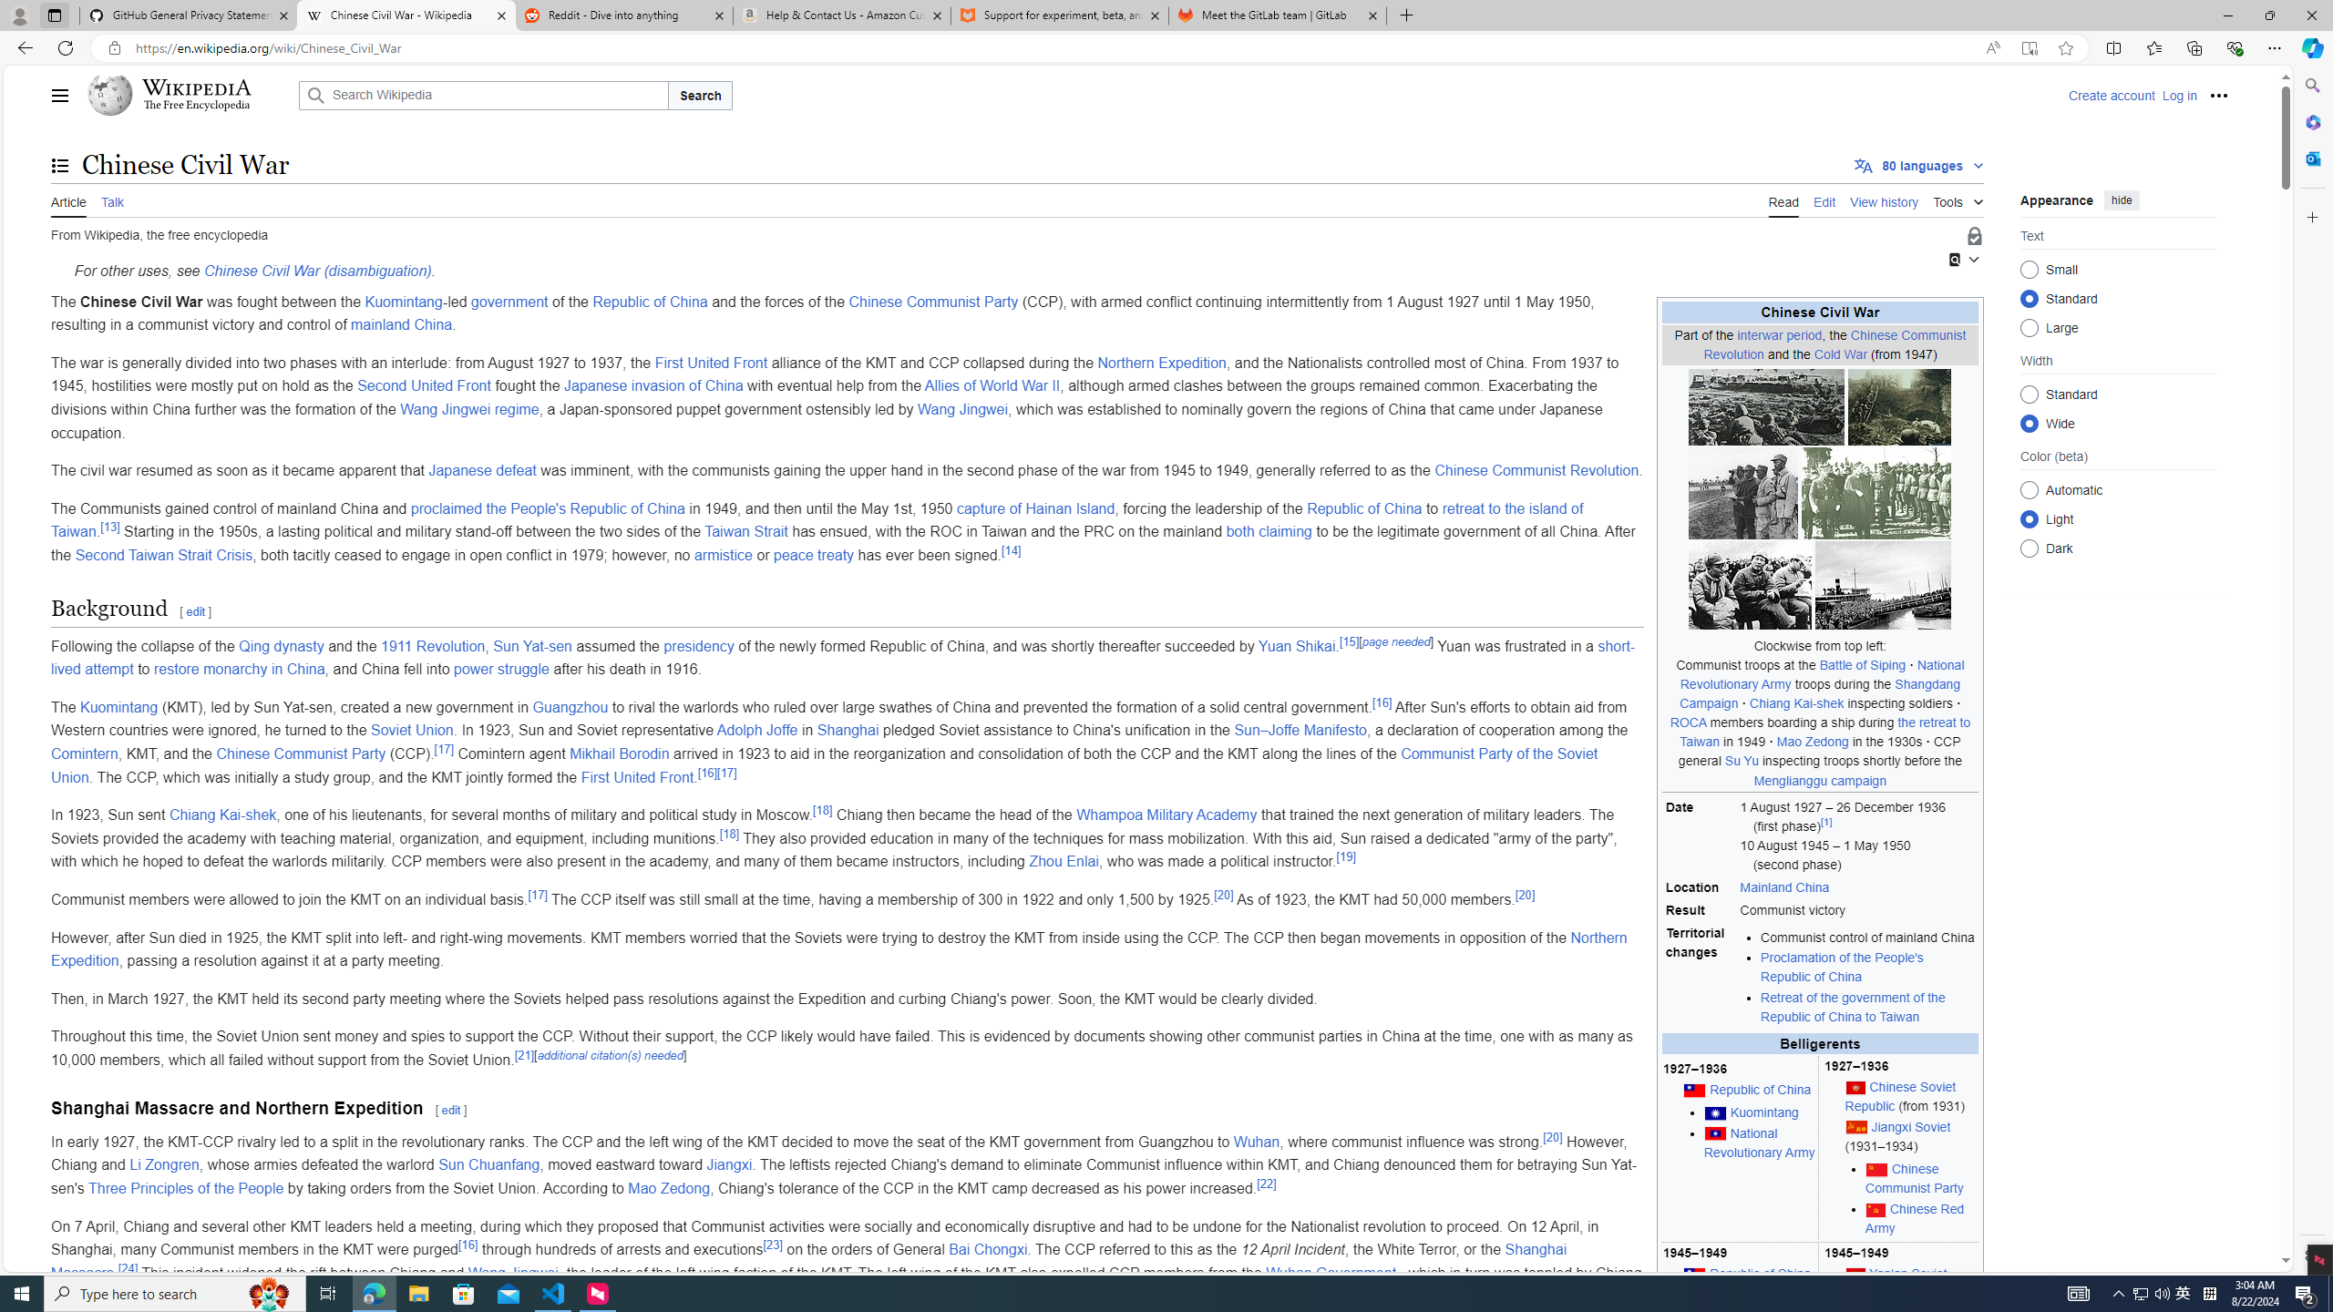 The image size is (2333, 1312). What do you see at coordinates (2111, 95) in the screenshot?
I see `Create account` at bounding box center [2111, 95].